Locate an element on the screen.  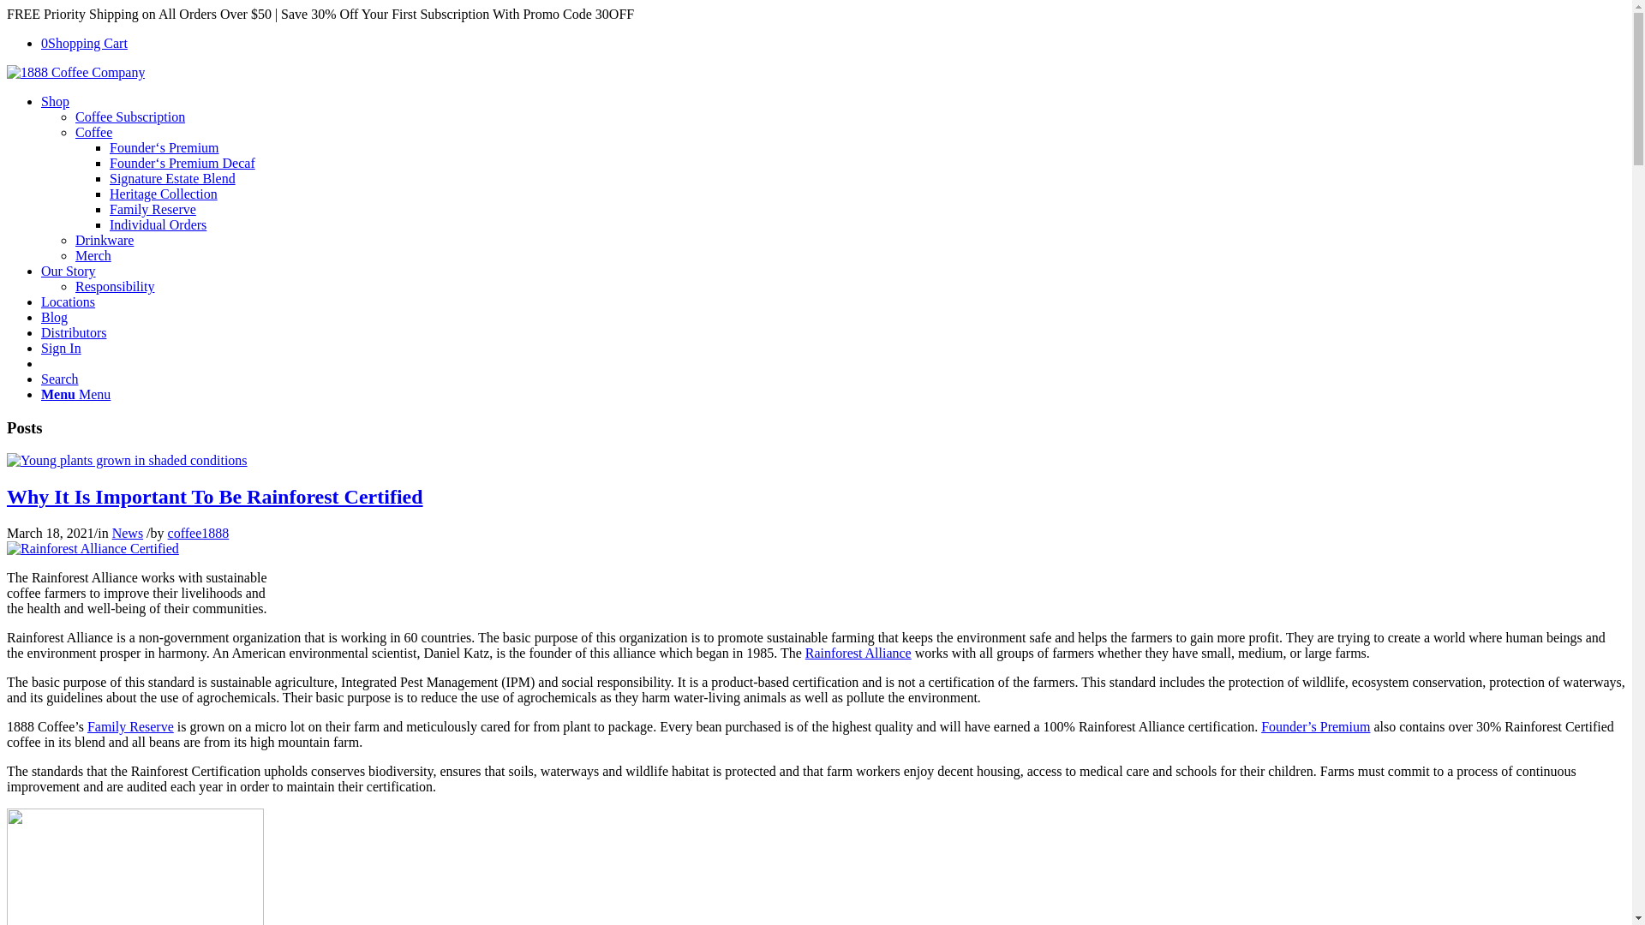
Rainforest Alliance is located at coordinates (858, 653).